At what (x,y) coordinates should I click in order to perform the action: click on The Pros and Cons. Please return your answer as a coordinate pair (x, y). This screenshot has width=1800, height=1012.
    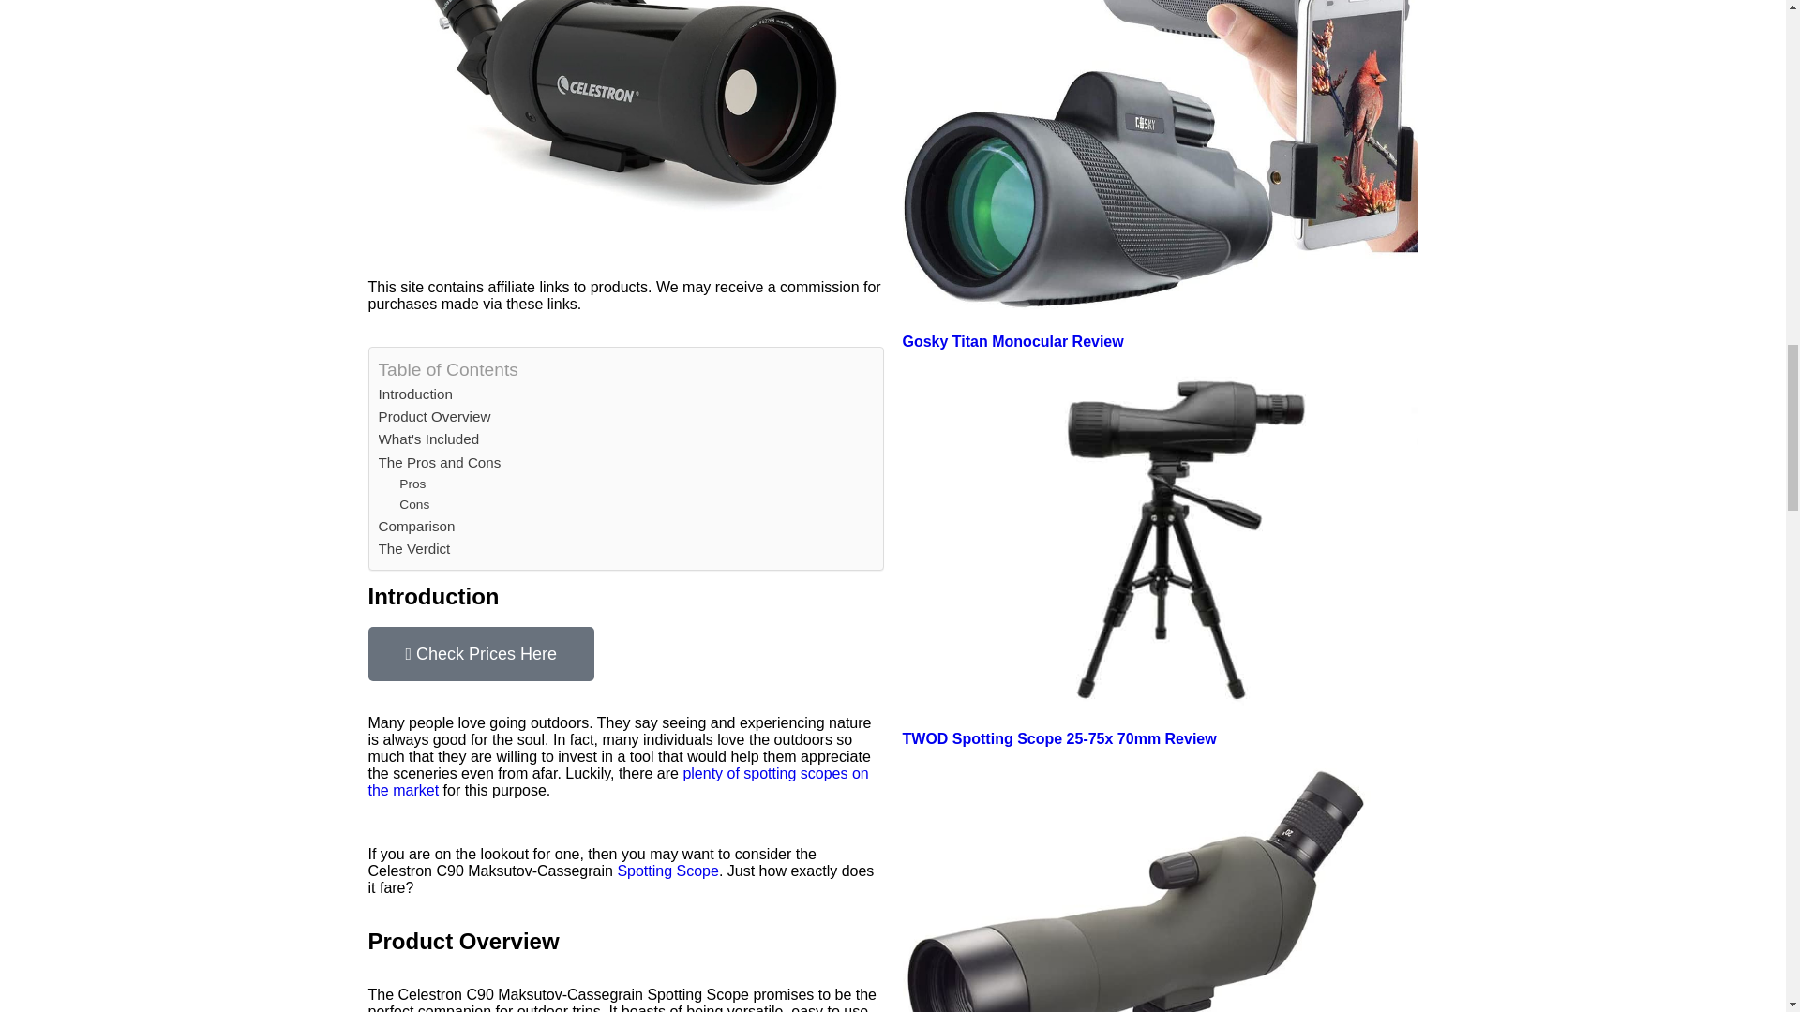
    Looking at the image, I should click on (440, 463).